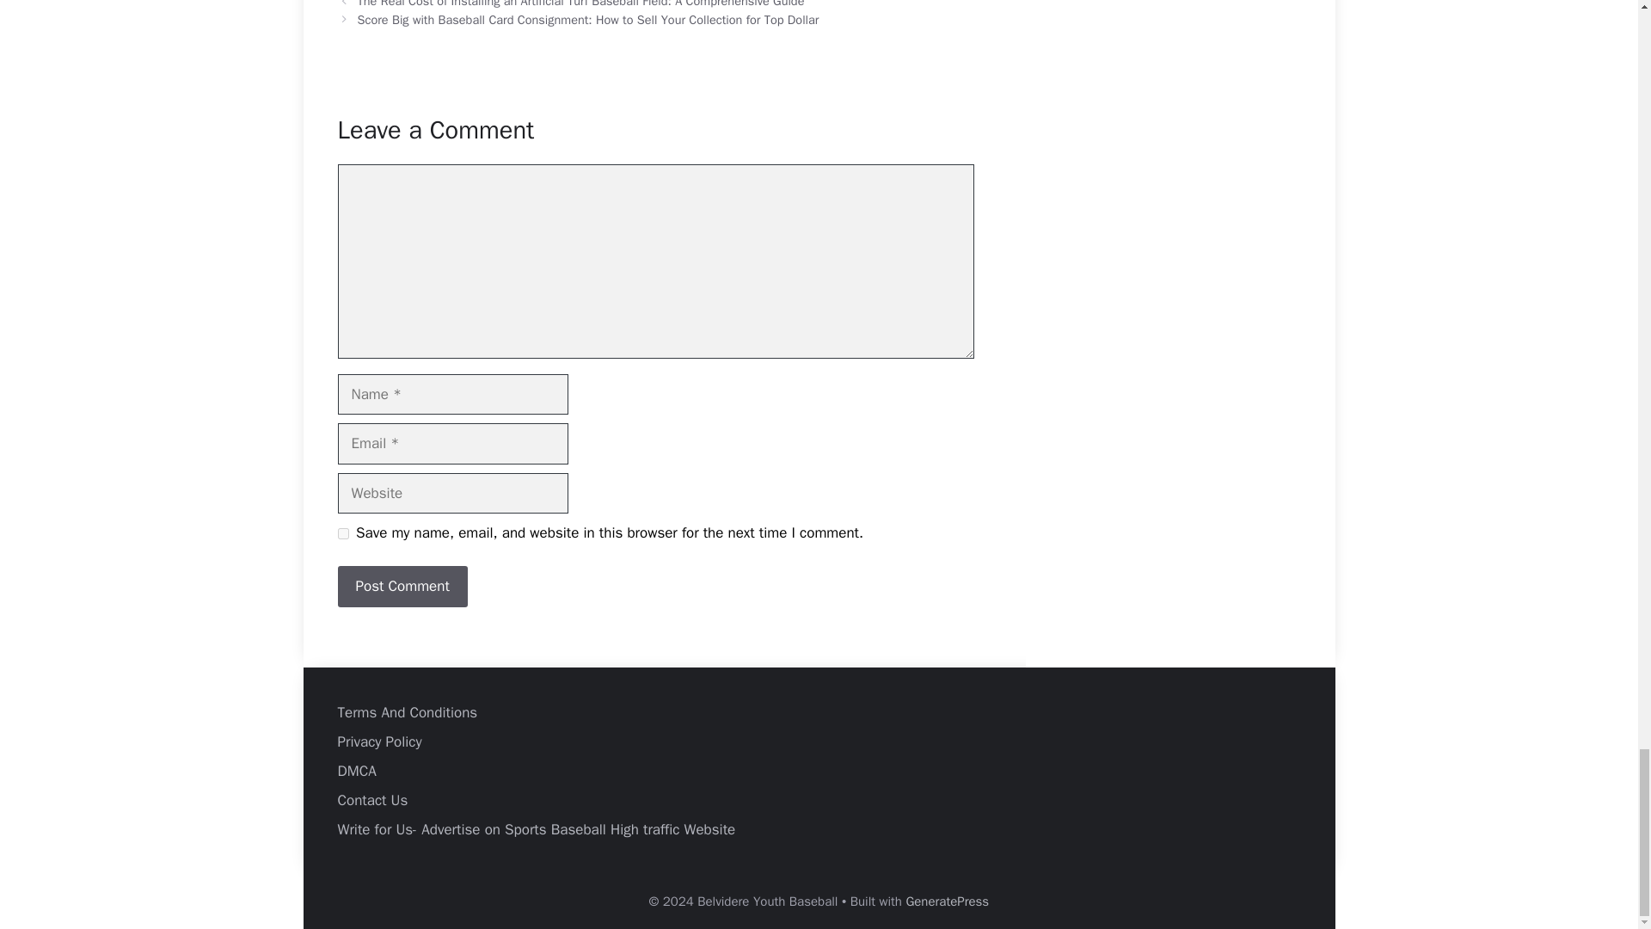 The image size is (1651, 929). Describe the element at coordinates (356, 771) in the screenshot. I see `DMCA` at that location.